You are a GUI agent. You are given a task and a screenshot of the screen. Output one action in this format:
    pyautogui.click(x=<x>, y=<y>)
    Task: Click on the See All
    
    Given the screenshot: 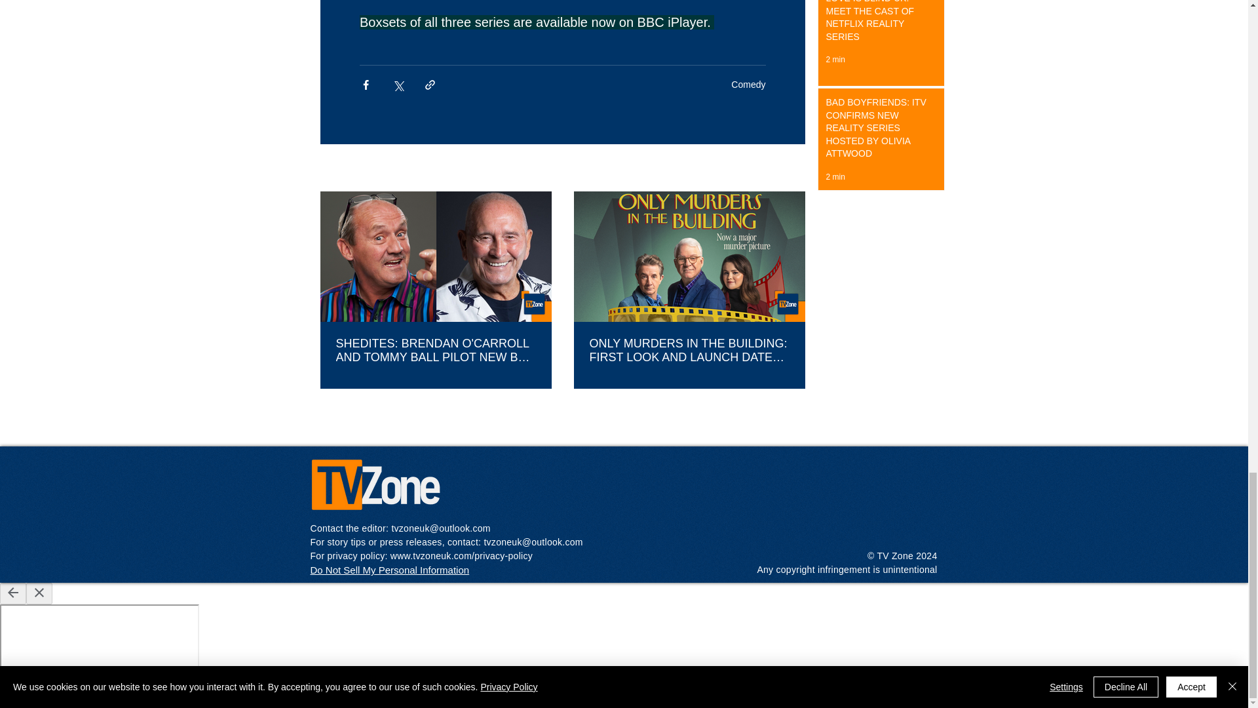 What is the action you would take?
    pyautogui.click(x=790, y=169)
    